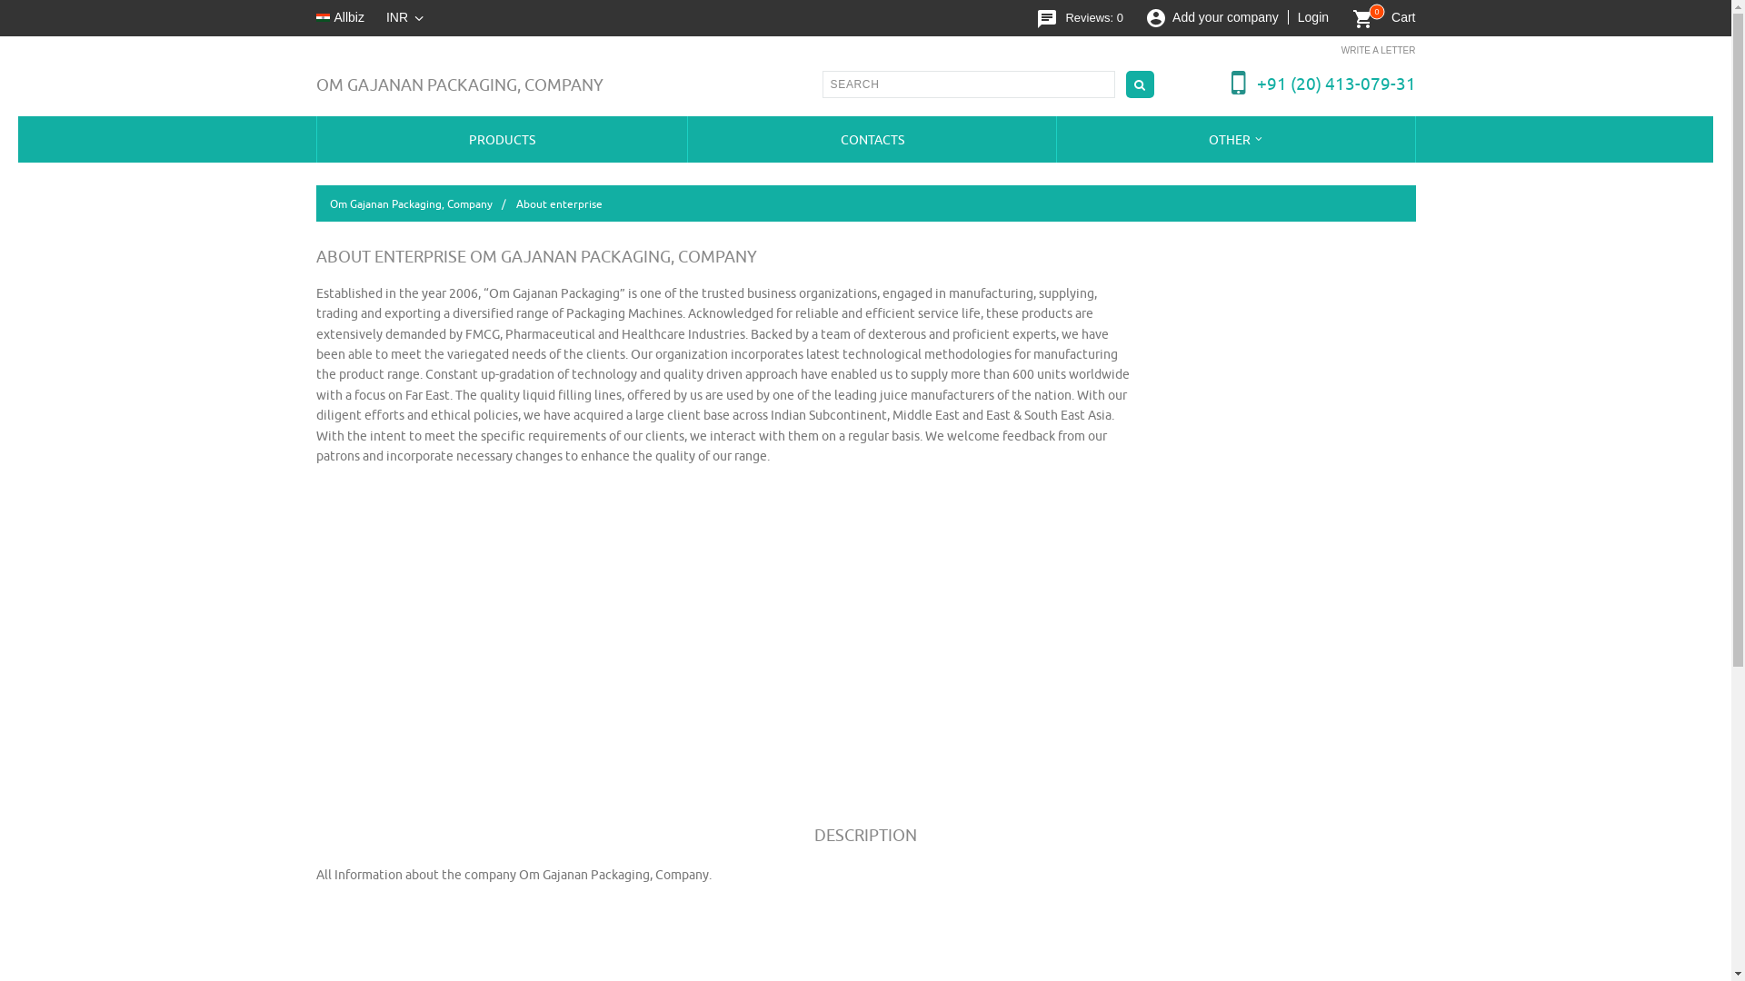 The width and height of the screenshot is (1745, 981). I want to click on PRODUCTS, so click(502, 139).